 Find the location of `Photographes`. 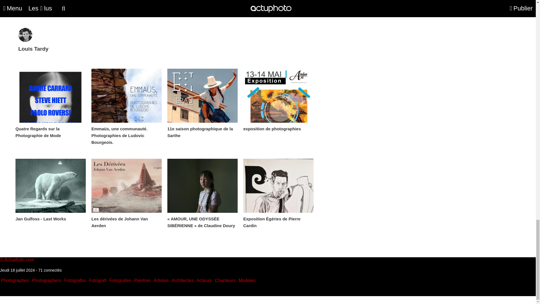

Photographes is located at coordinates (15, 280).